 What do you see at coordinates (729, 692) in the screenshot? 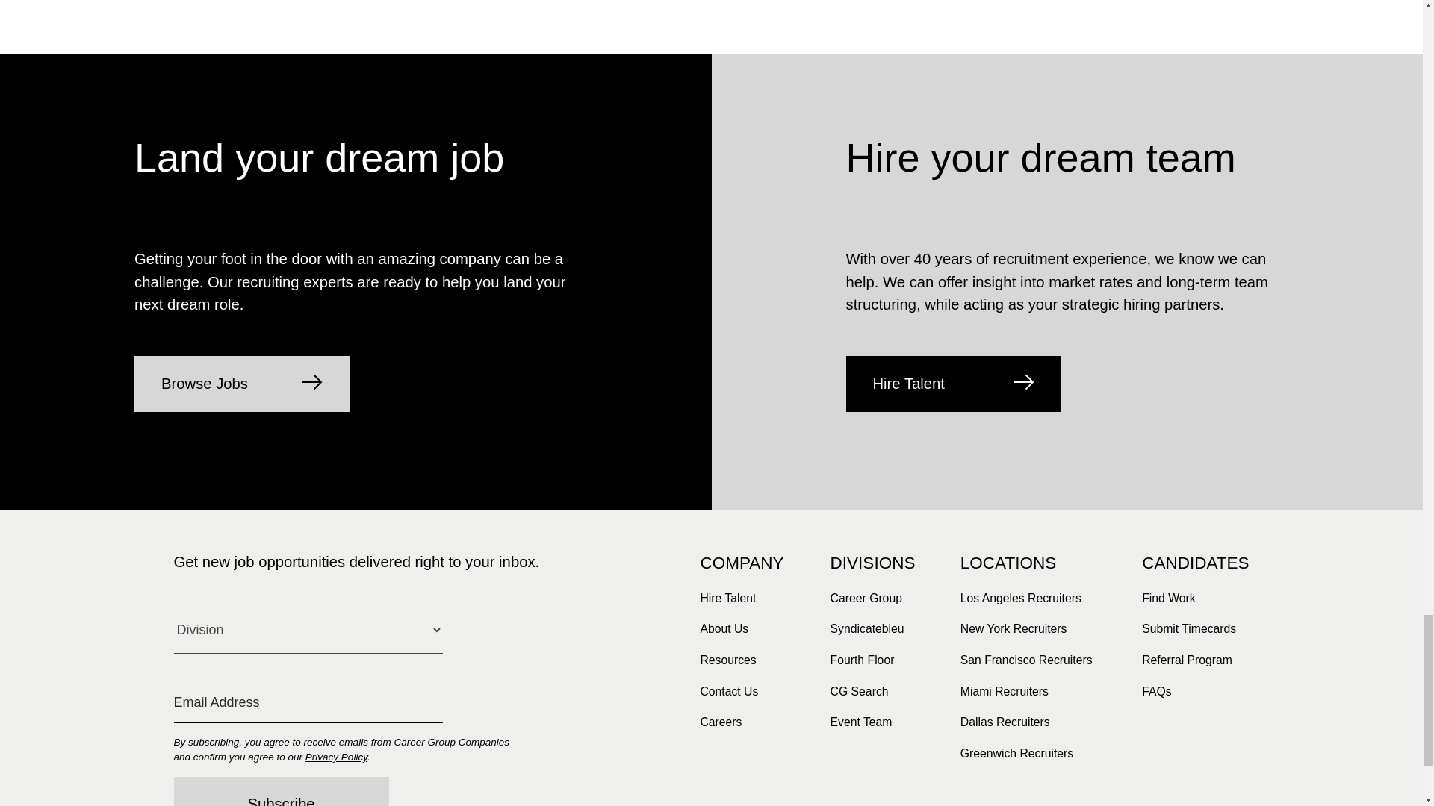
I see `Contact Us` at bounding box center [729, 692].